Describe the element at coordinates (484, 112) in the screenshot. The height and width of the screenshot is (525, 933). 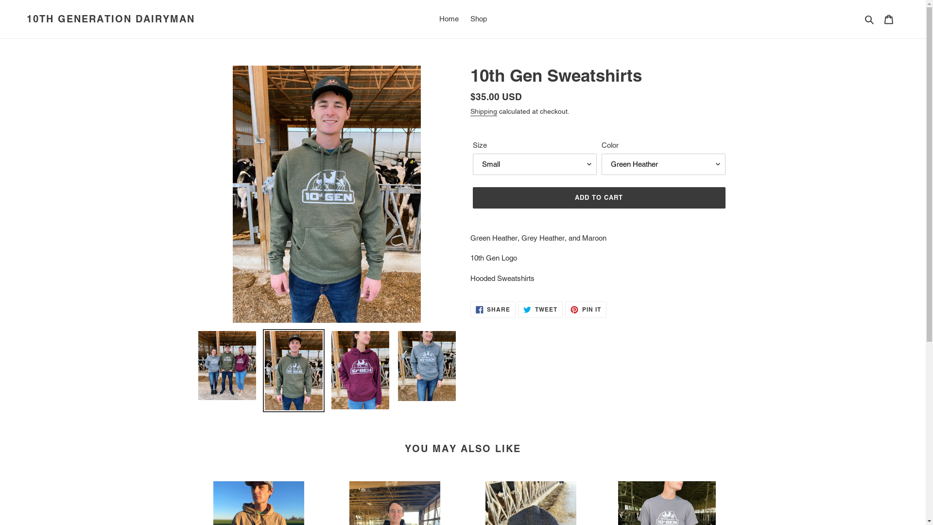
I see `Shipping` at that location.